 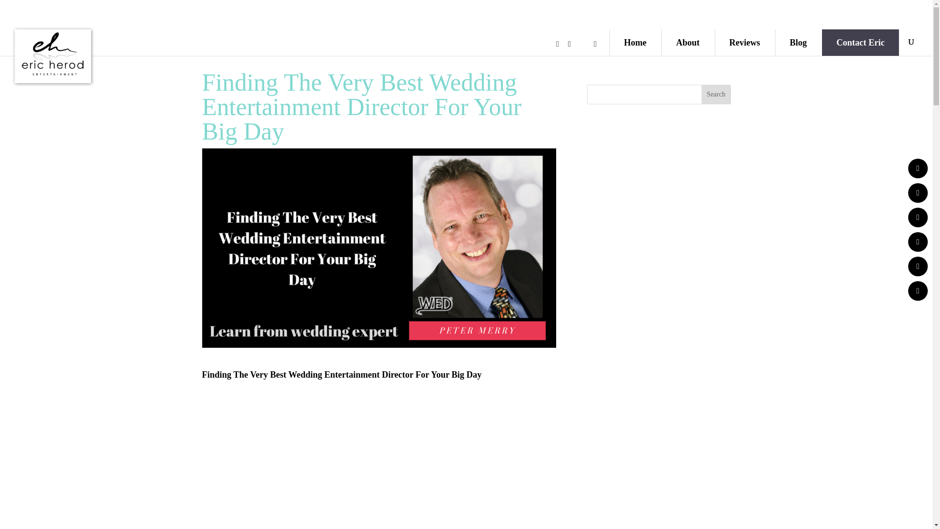 What do you see at coordinates (744, 43) in the screenshot?
I see `Reviews` at bounding box center [744, 43].